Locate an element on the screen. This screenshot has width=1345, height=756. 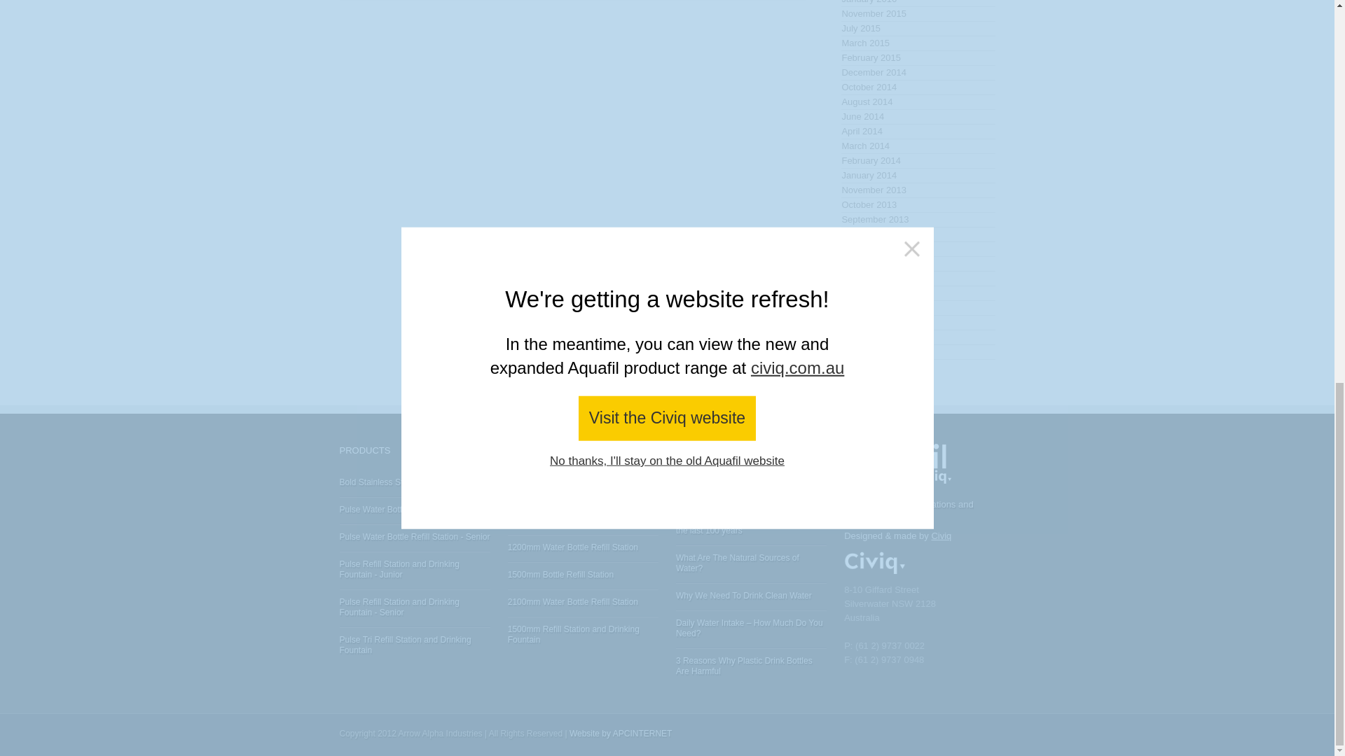
Look 1200mm Water Bottle Refill Station is located at coordinates (573, 547).